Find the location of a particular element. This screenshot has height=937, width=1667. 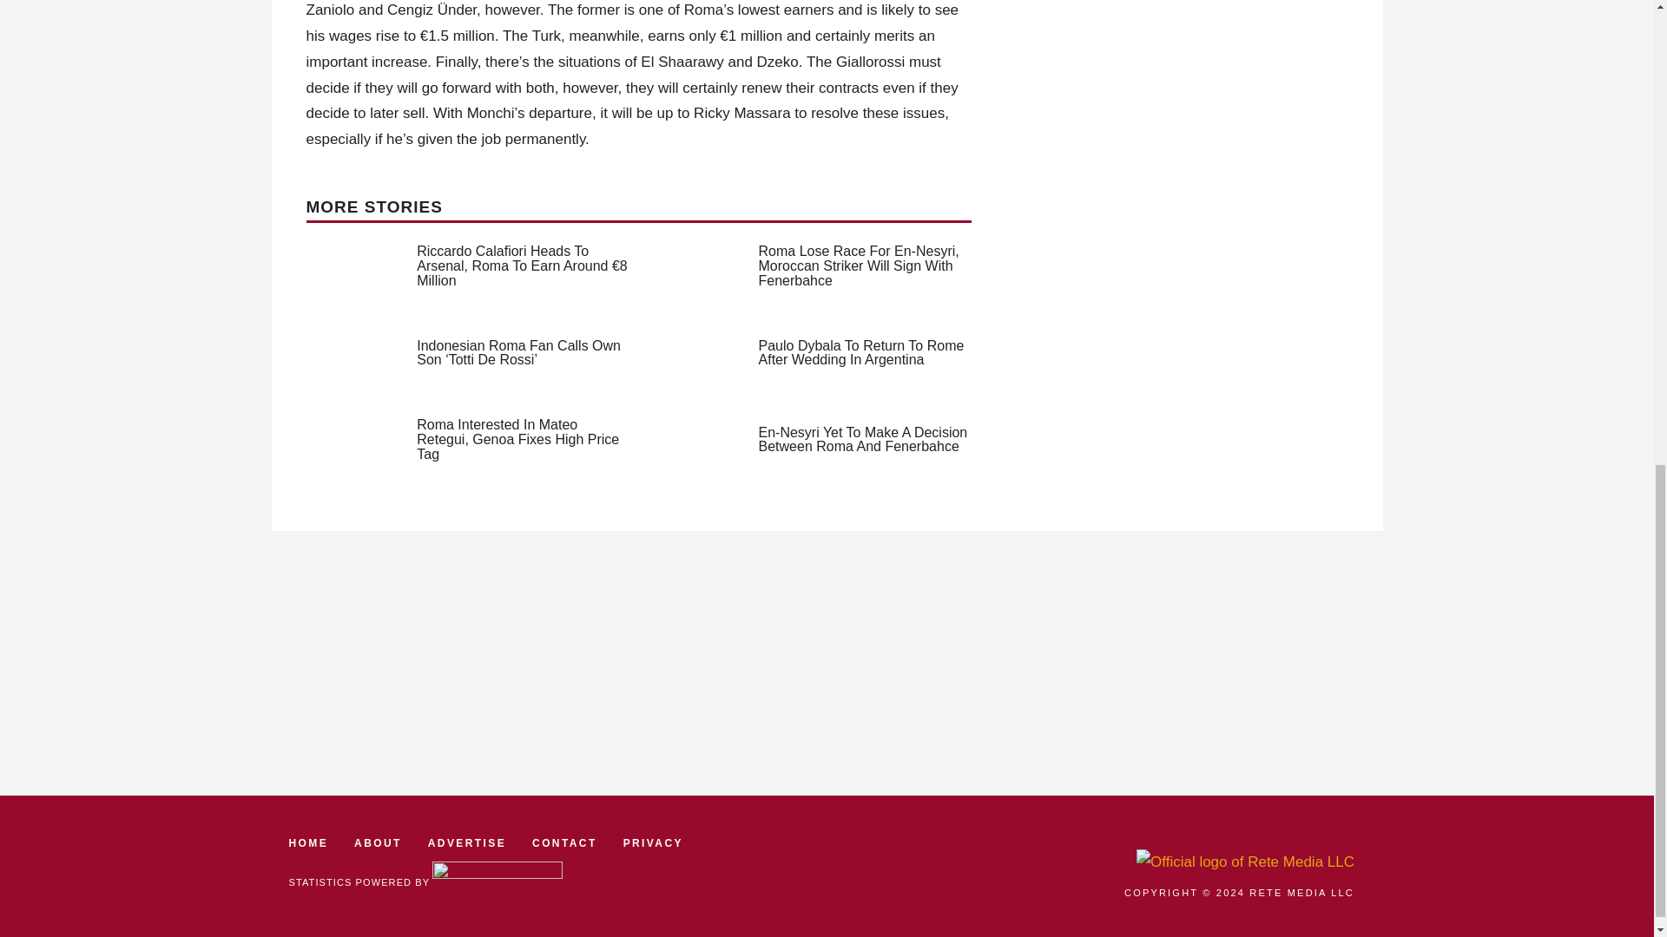

HOME is located at coordinates (308, 843).